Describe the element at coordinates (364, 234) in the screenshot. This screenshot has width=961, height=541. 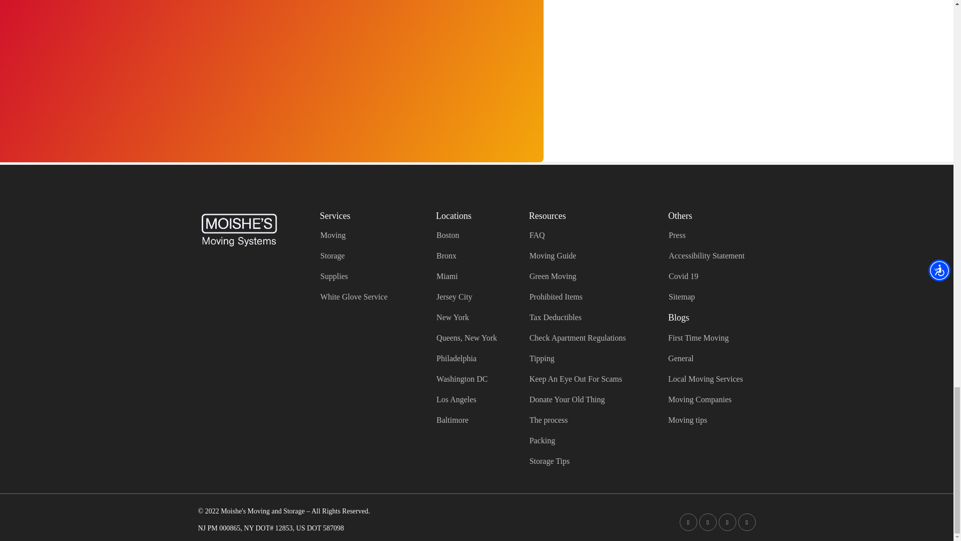
I see `Moving` at that location.